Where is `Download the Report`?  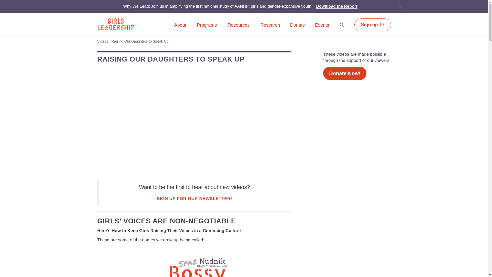 Download the Report is located at coordinates (337, 6).